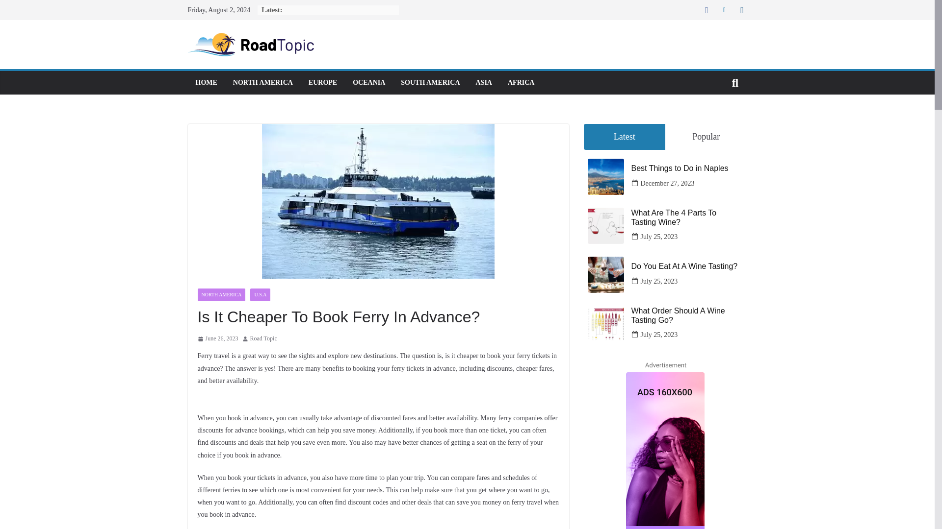  What do you see at coordinates (221, 294) in the screenshot?
I see `NORTH AMERICA` at bounding box center [221, 294].